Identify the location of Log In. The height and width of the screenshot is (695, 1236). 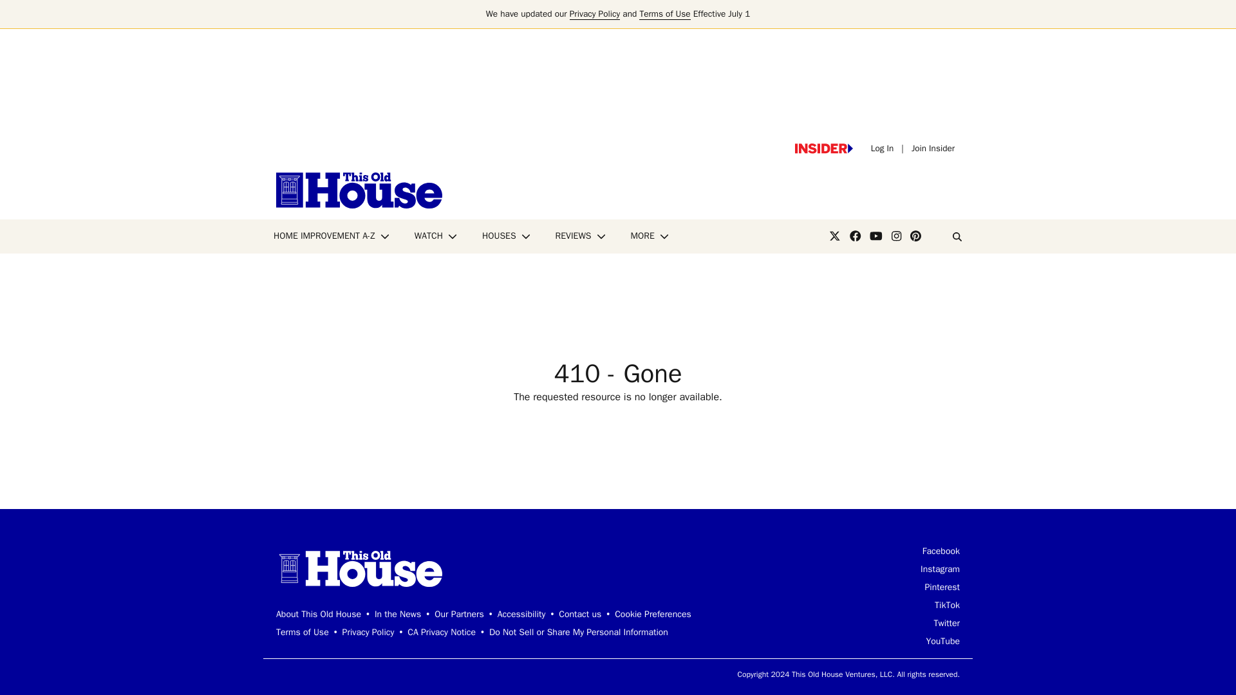
(882, 148).